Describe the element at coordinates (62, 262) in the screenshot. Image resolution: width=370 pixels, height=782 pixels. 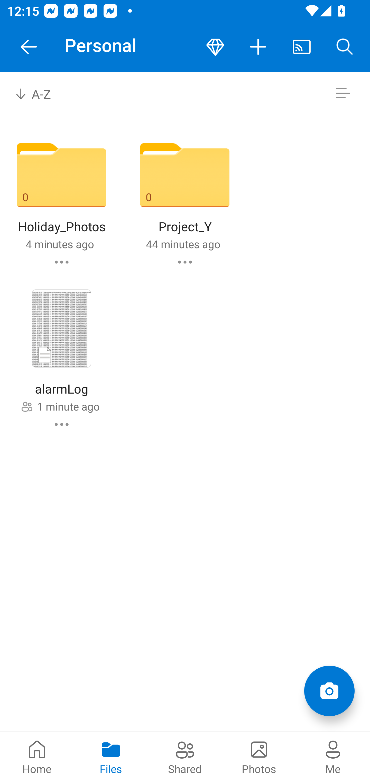
I see `Holiday_Photos commands` at that location.